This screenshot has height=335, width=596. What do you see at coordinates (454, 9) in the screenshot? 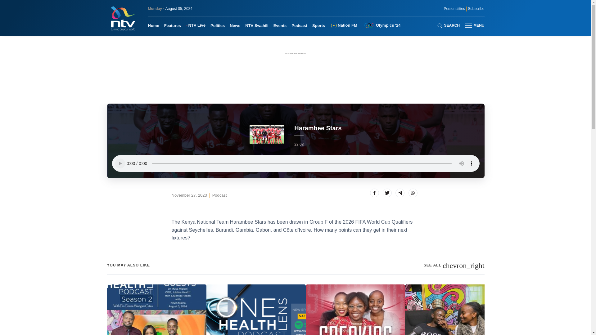
I see `Personalities` at bounding box center [454, 9].